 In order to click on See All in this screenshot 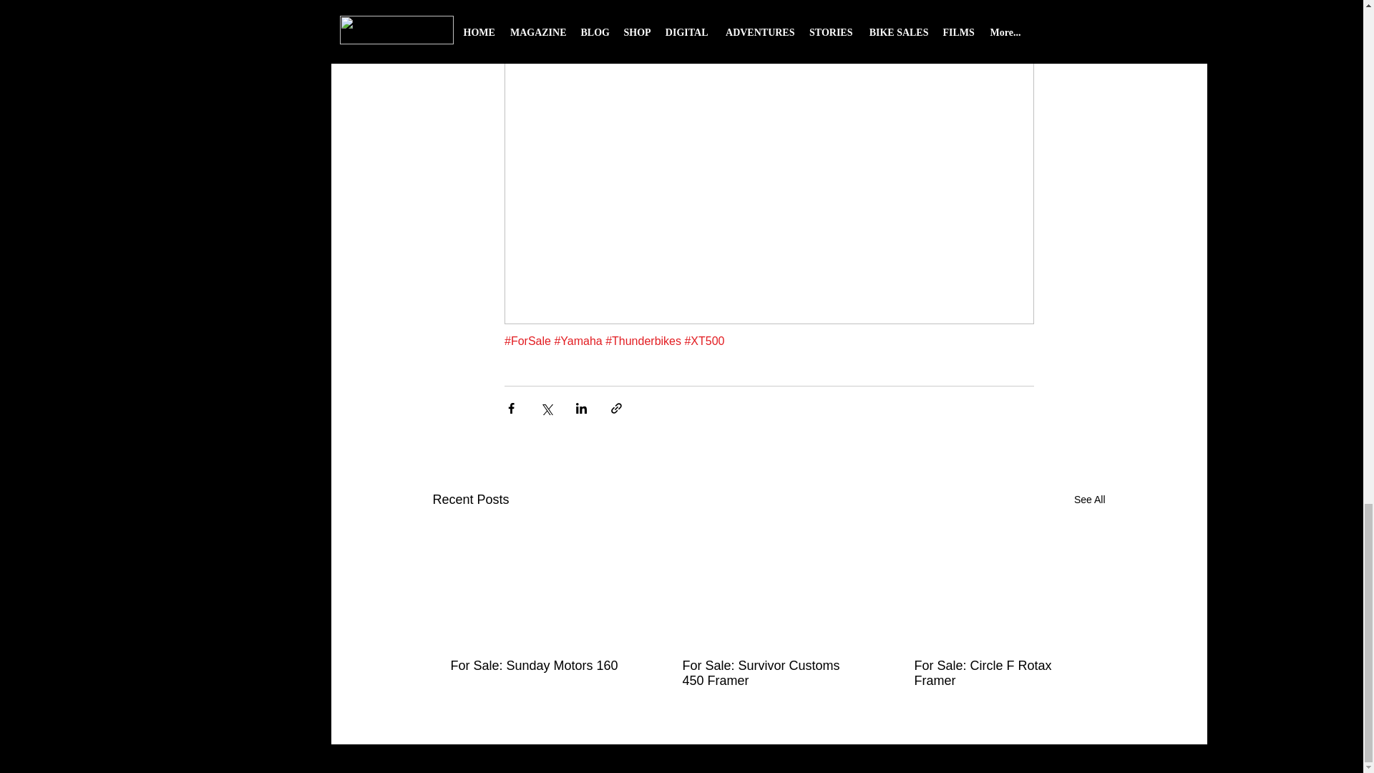, I will do `click(1090, 500)`.